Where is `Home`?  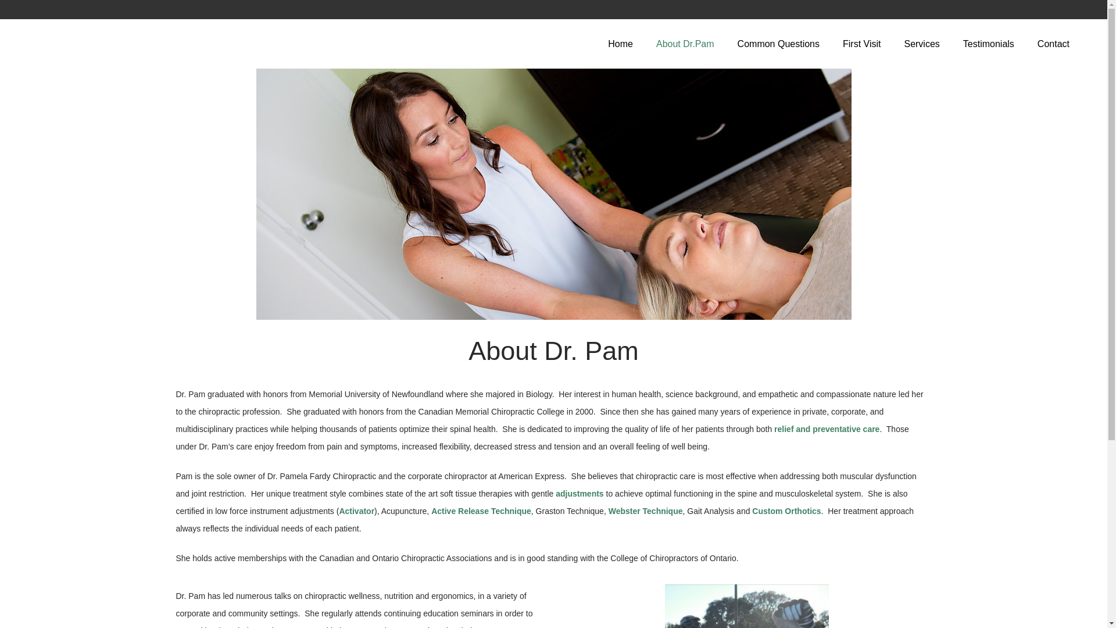 Home is located at coordinates (620, 44).